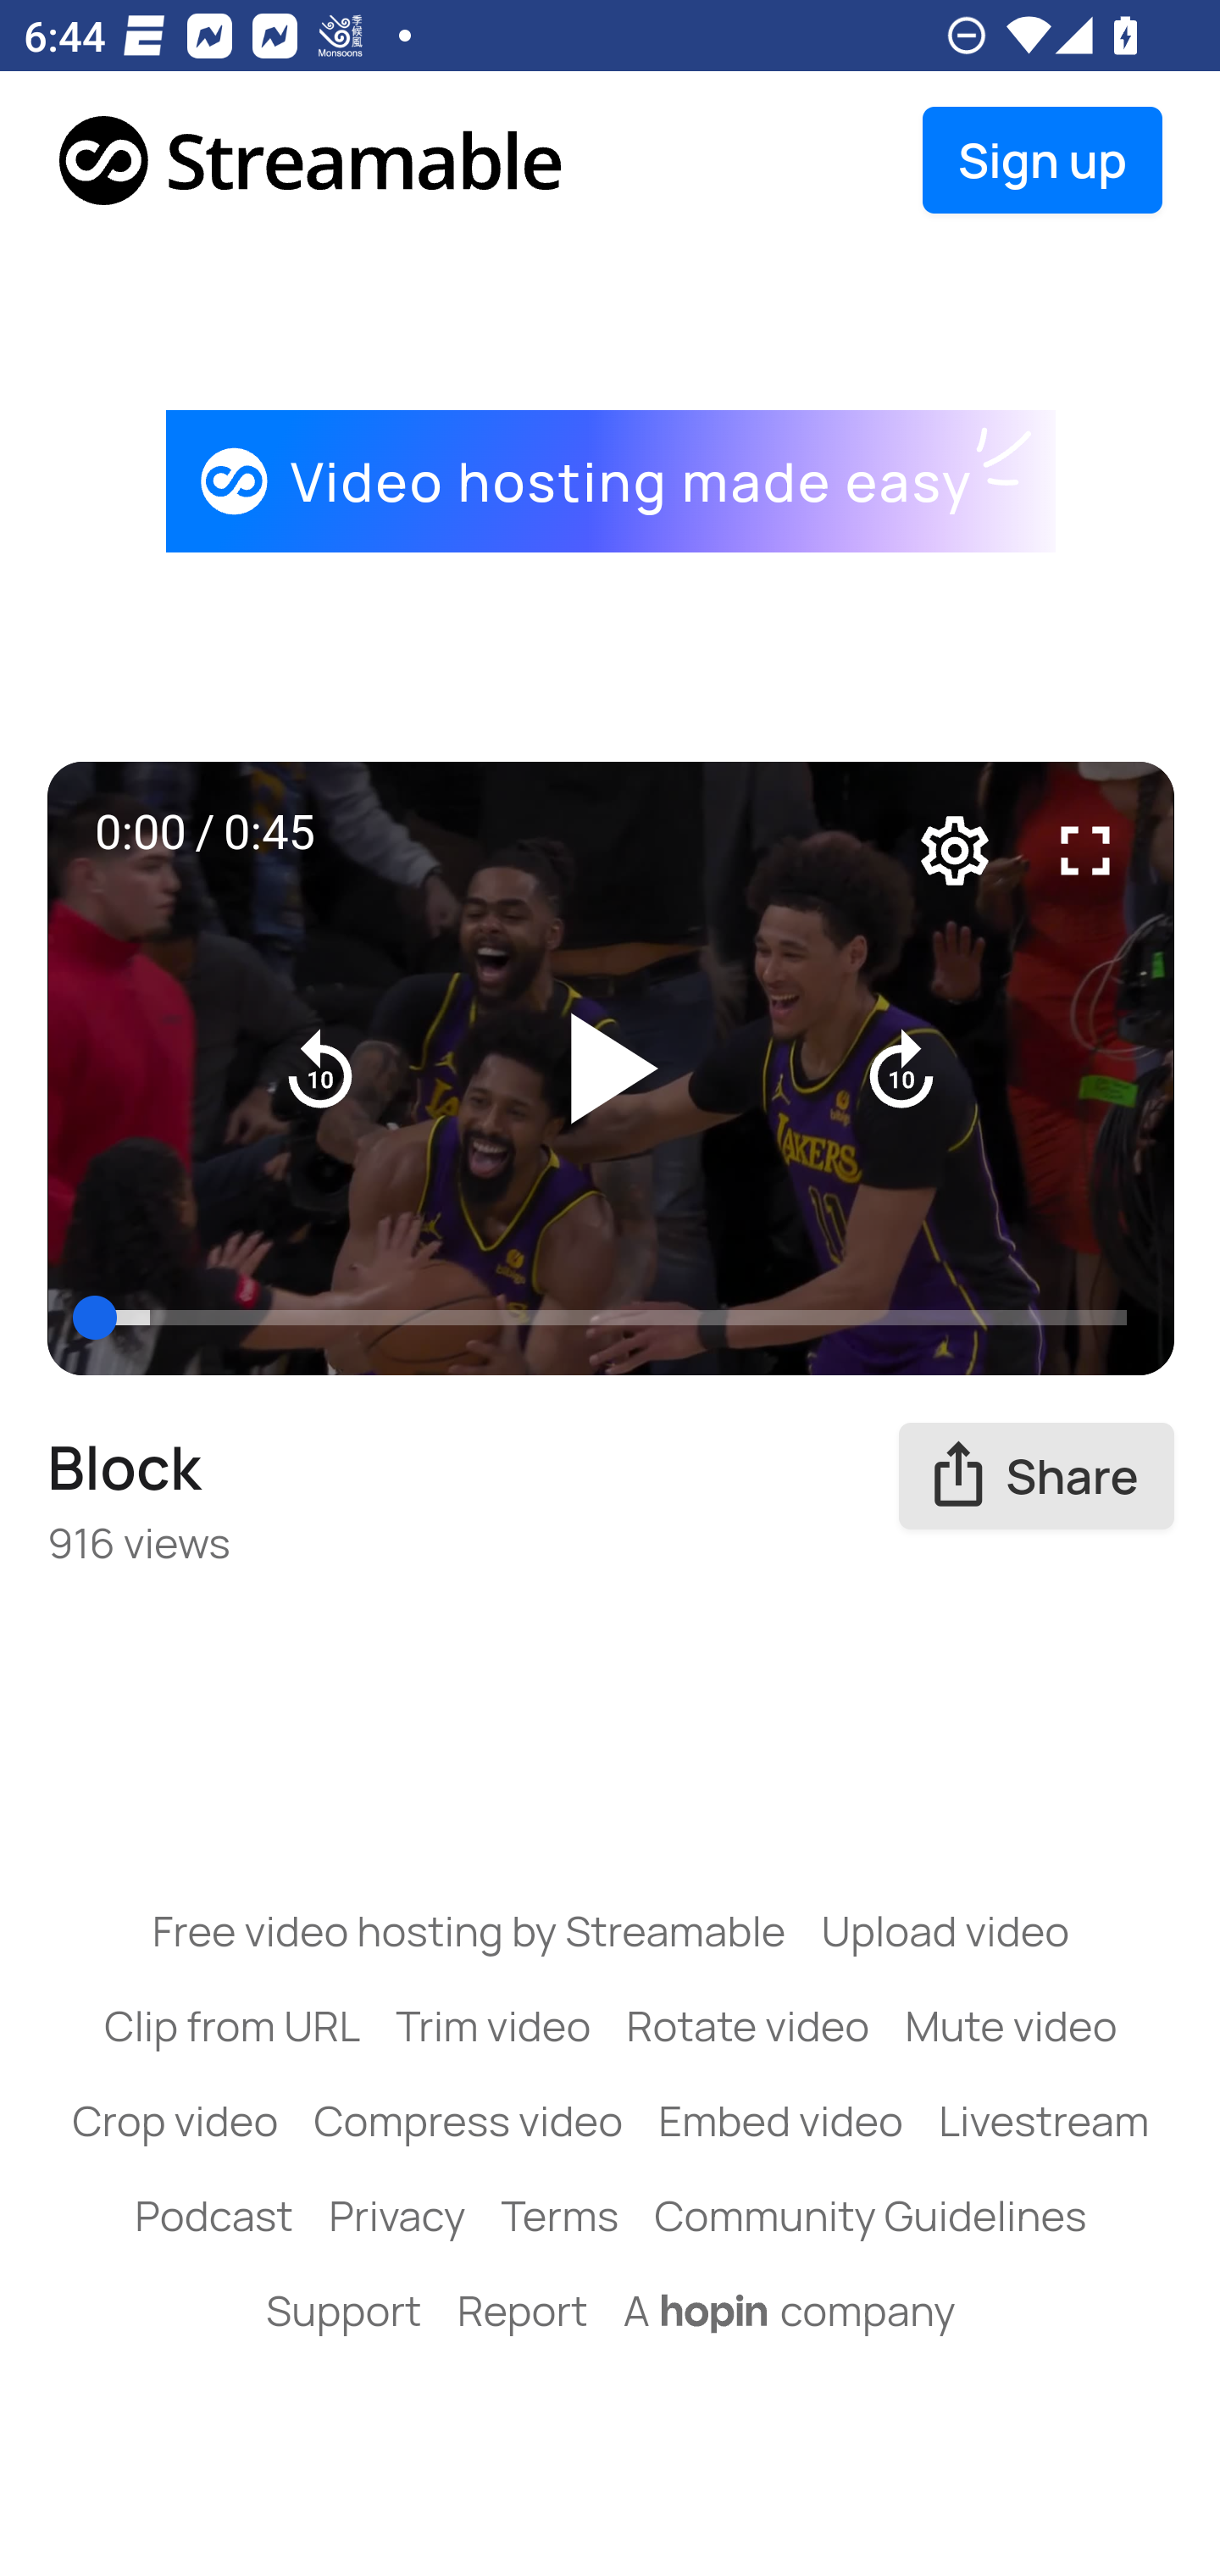  What do you see at coordinates (612, 1069) in the screenshot?
I see `Play (k)` at bounding box center [612, 1069].